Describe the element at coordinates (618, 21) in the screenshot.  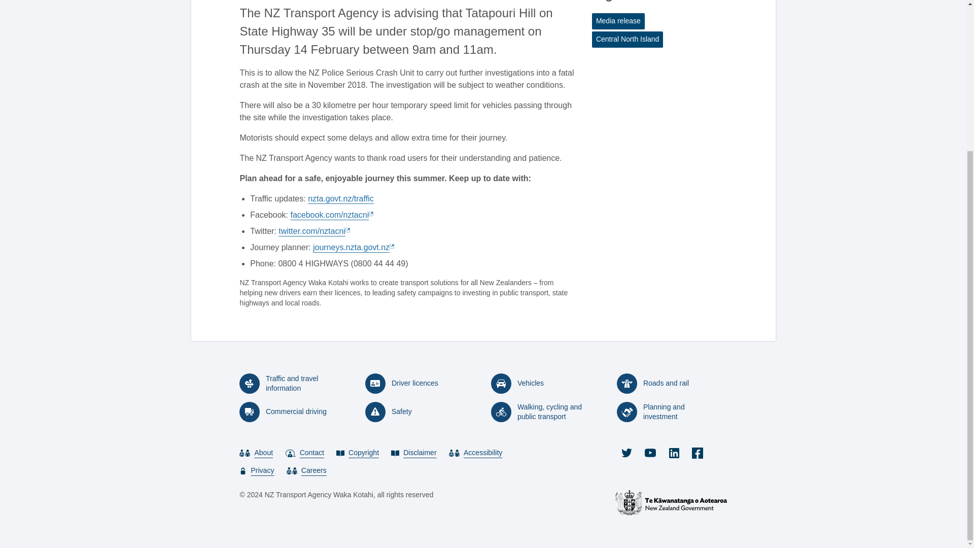
I see `View all posts tagged 'Media release'` at that location.